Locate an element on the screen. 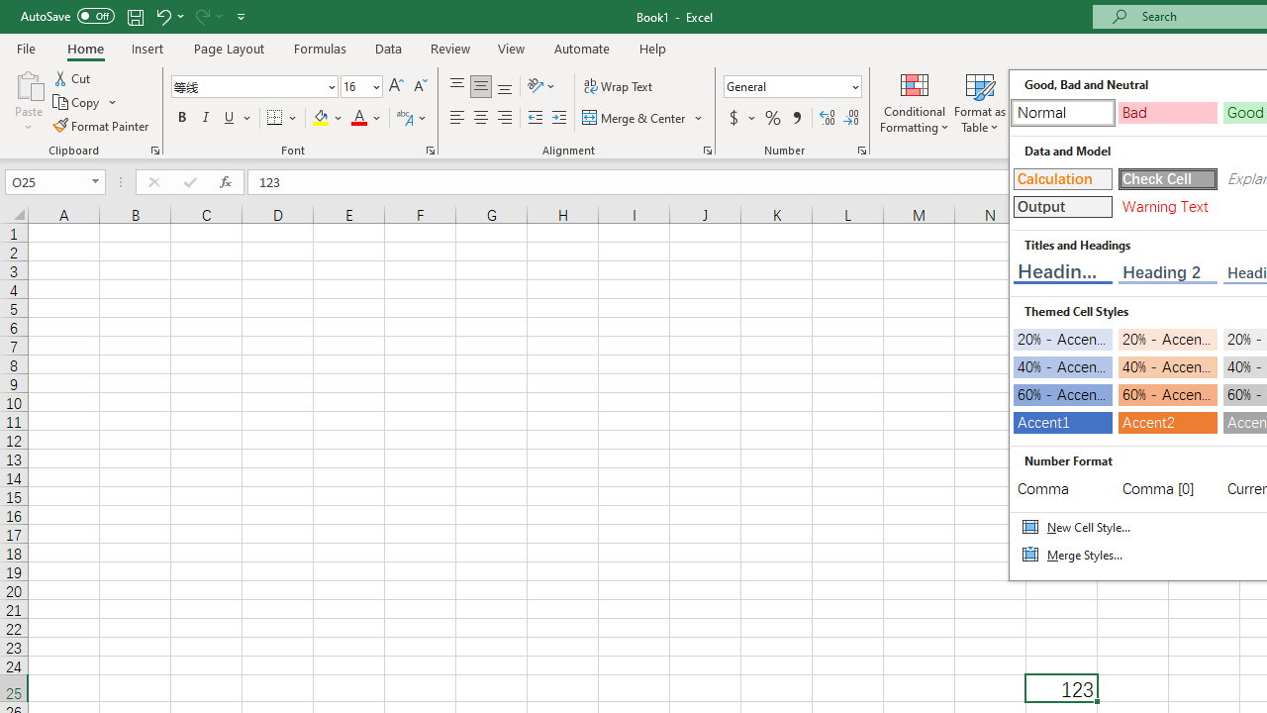 The width and height of the screenshot is (1267, 713). Font is located at coordinates (247, 86).